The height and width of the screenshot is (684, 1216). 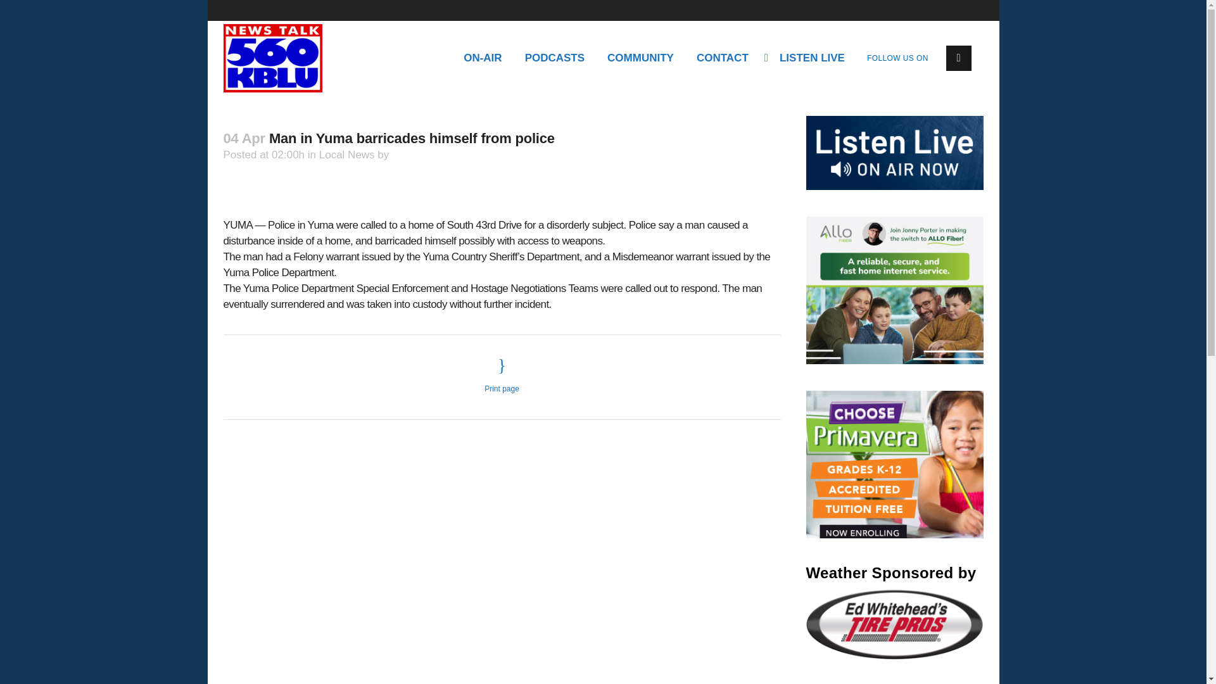 I want to click on LISTEN LIVE, so click(x=808, y=58).